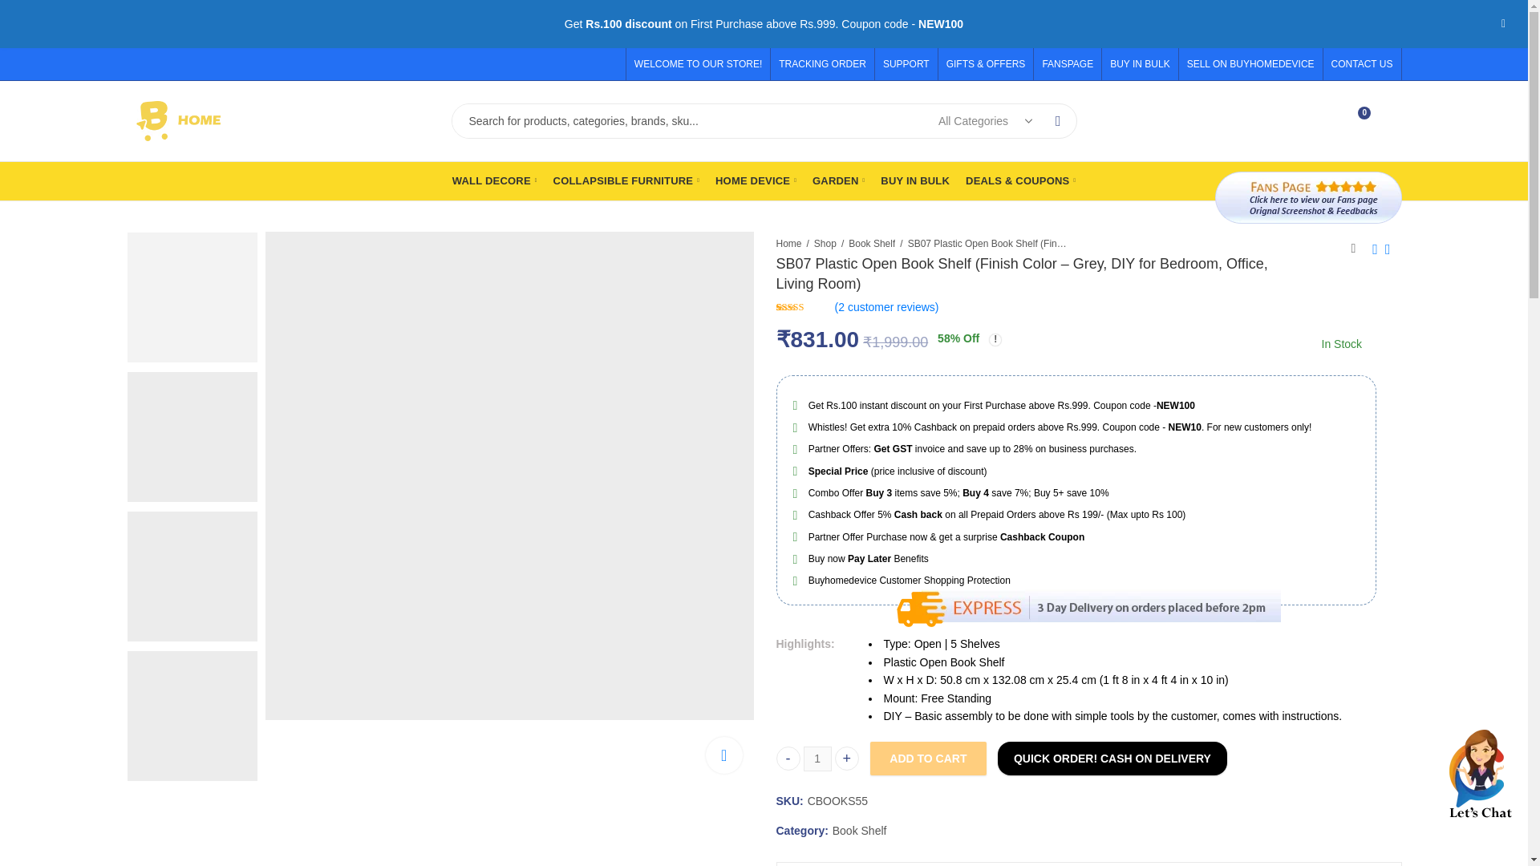 The image size is (1540, 866). Describe the element at coordinates (626, 180) in the screenshot. I see `WALL DECORE` at that location.